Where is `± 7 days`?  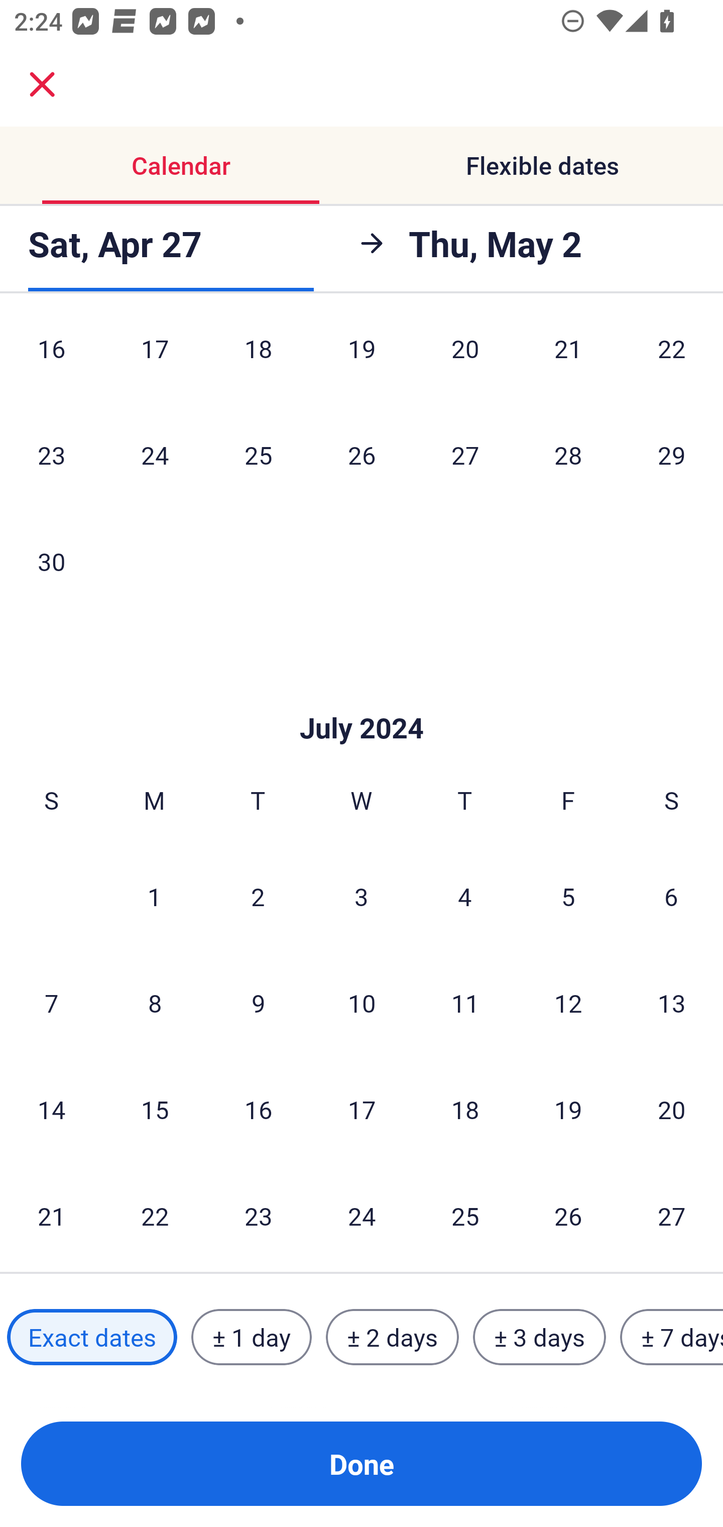
± 7 days is located at coordinates (672, 1337).